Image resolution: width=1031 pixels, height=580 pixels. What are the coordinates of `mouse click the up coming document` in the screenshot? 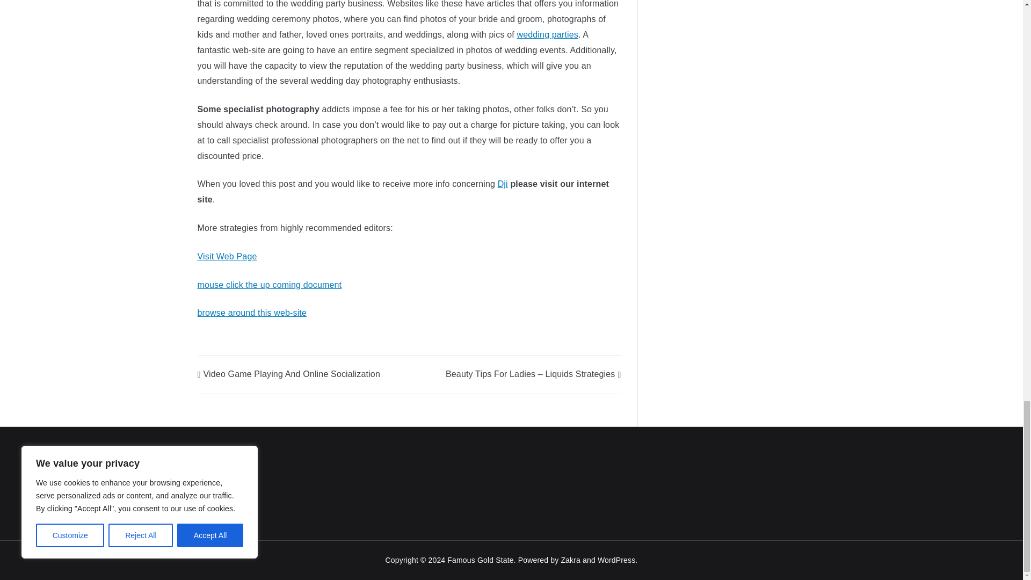 It's located at (270, 285).